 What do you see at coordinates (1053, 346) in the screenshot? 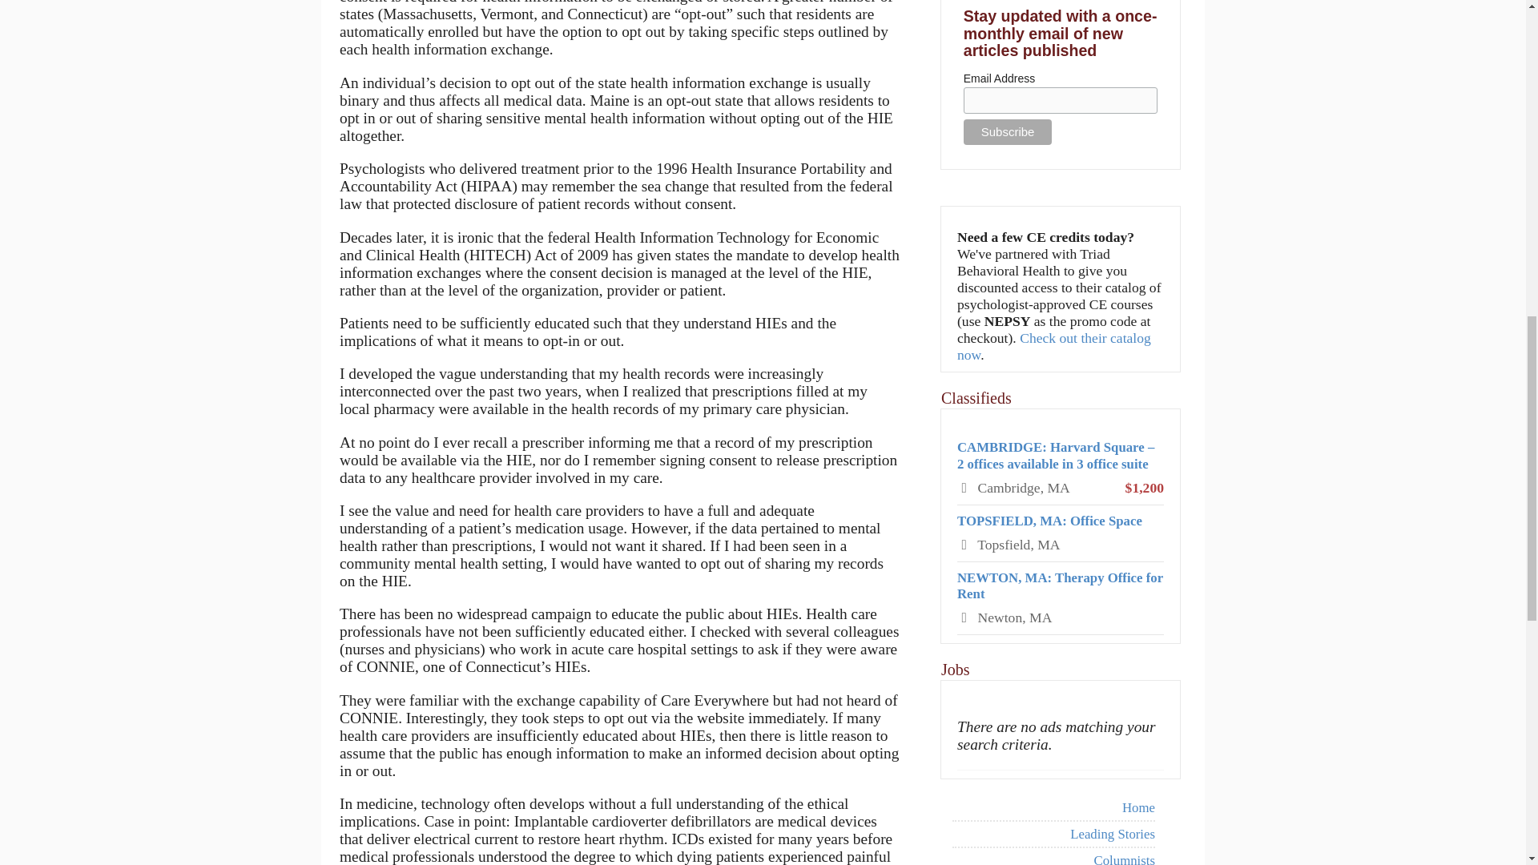
I see `Check out their catalog now` at bounding box center [1053, 346].